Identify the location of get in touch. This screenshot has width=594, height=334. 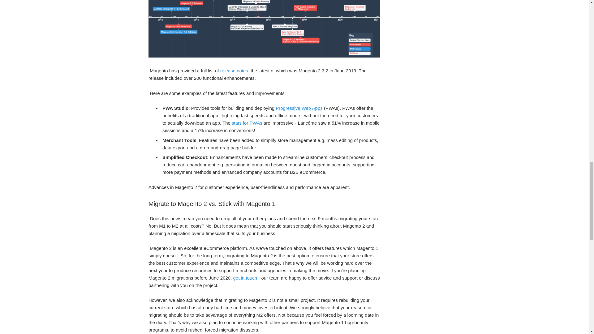
(245, 278).